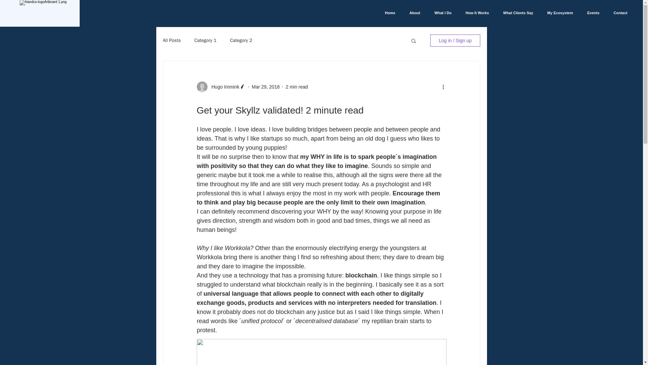  Describe the element at coordinates (558, 13) in the screenshot. I see `My Ecosystem` at that location.